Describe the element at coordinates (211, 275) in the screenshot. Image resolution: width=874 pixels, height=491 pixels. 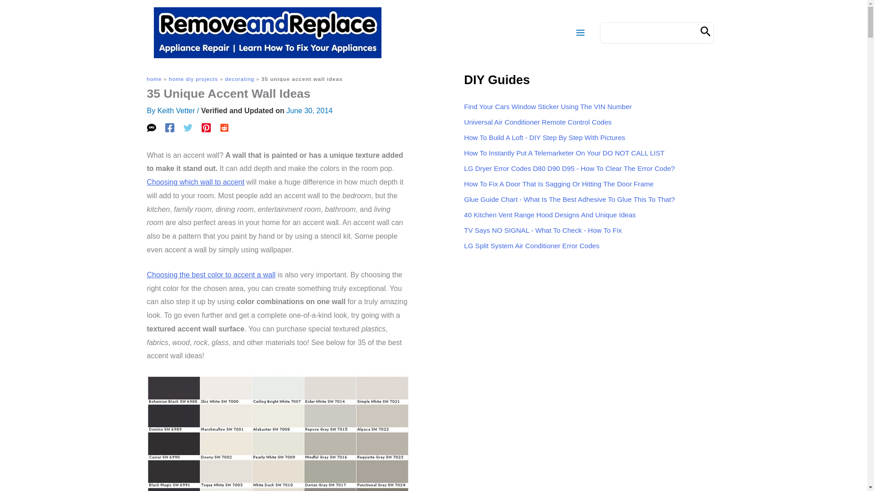
I see `accent wall color combinations` at that location.